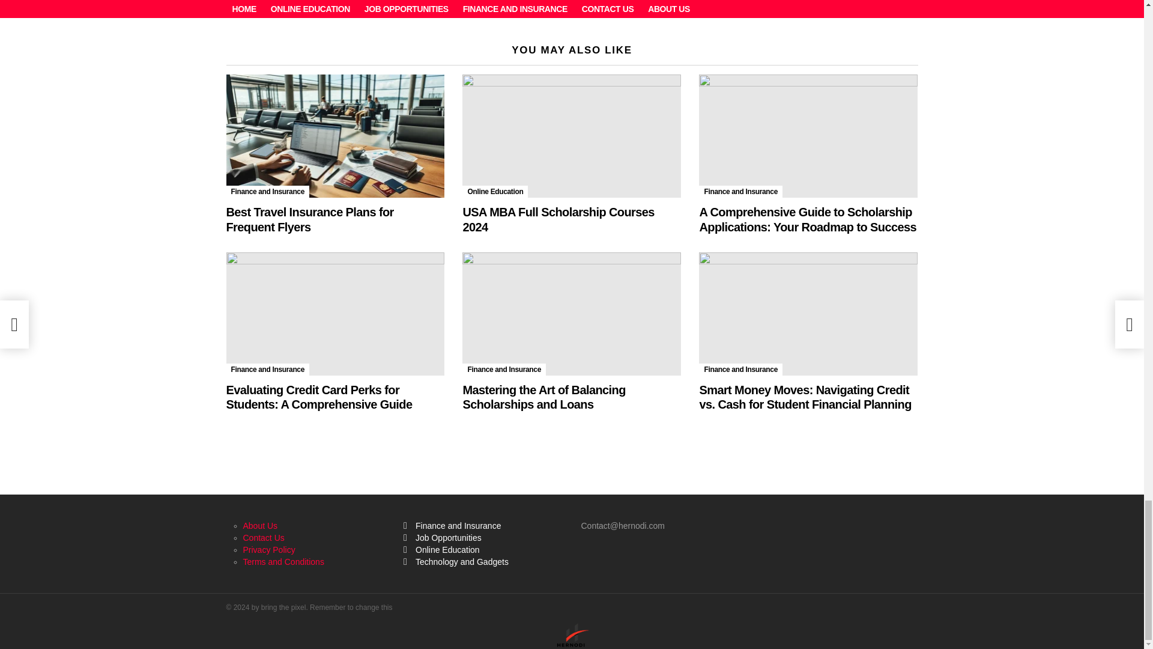  Describe the element at coordinates (503, 369) in the screenshot. I see `Finance and Insurance` at that location.